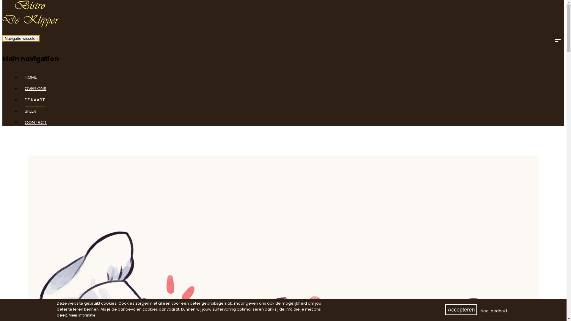  What do you see at coordinates (21, 39) in the screenshot?
I see `Navigatie wisselen` at bounding box center [21, 39].